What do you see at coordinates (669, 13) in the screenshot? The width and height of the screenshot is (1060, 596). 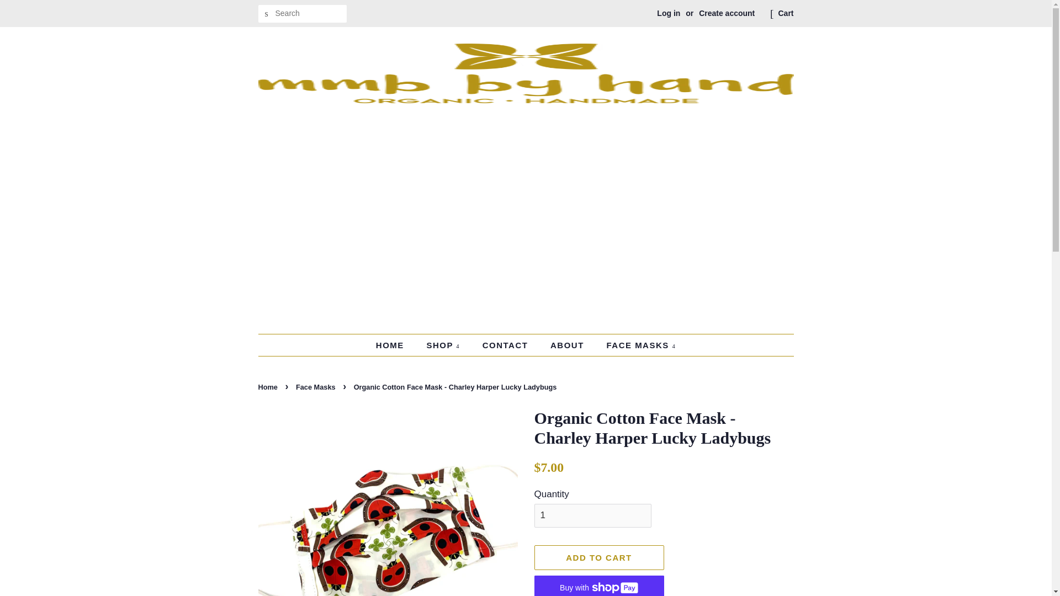 I see `Log in` at bounding box center [669, 13].